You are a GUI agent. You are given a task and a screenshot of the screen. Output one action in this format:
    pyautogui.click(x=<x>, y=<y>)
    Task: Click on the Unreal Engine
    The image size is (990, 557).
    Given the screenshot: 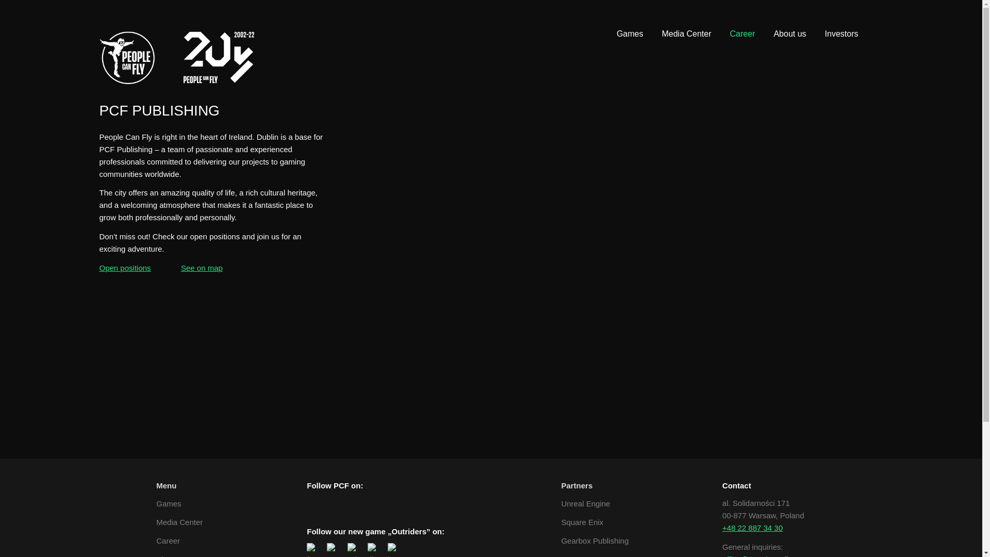 What is the action you would take?
    pyautogui.click(x=595, y=504)
    